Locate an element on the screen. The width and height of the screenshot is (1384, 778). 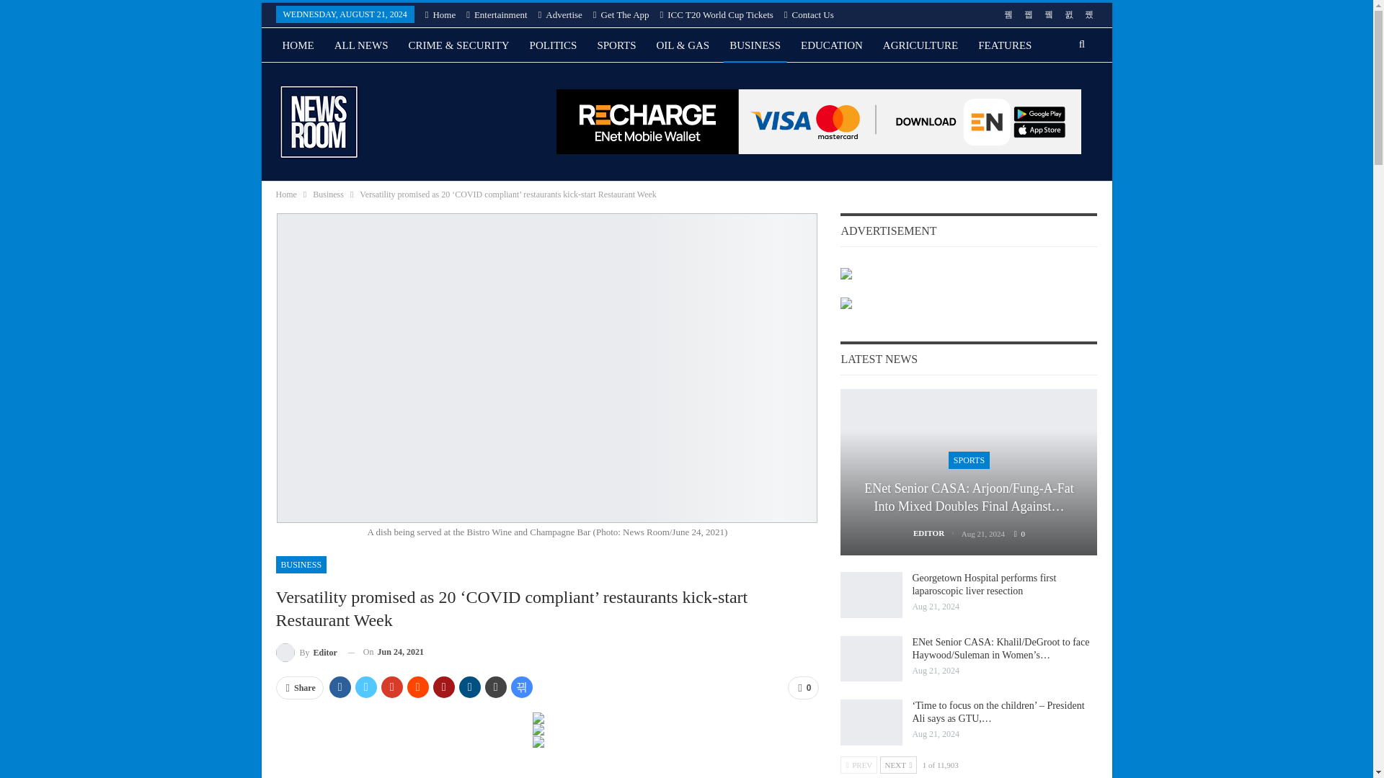
FEATURES is located at coordinates (1005, 45).